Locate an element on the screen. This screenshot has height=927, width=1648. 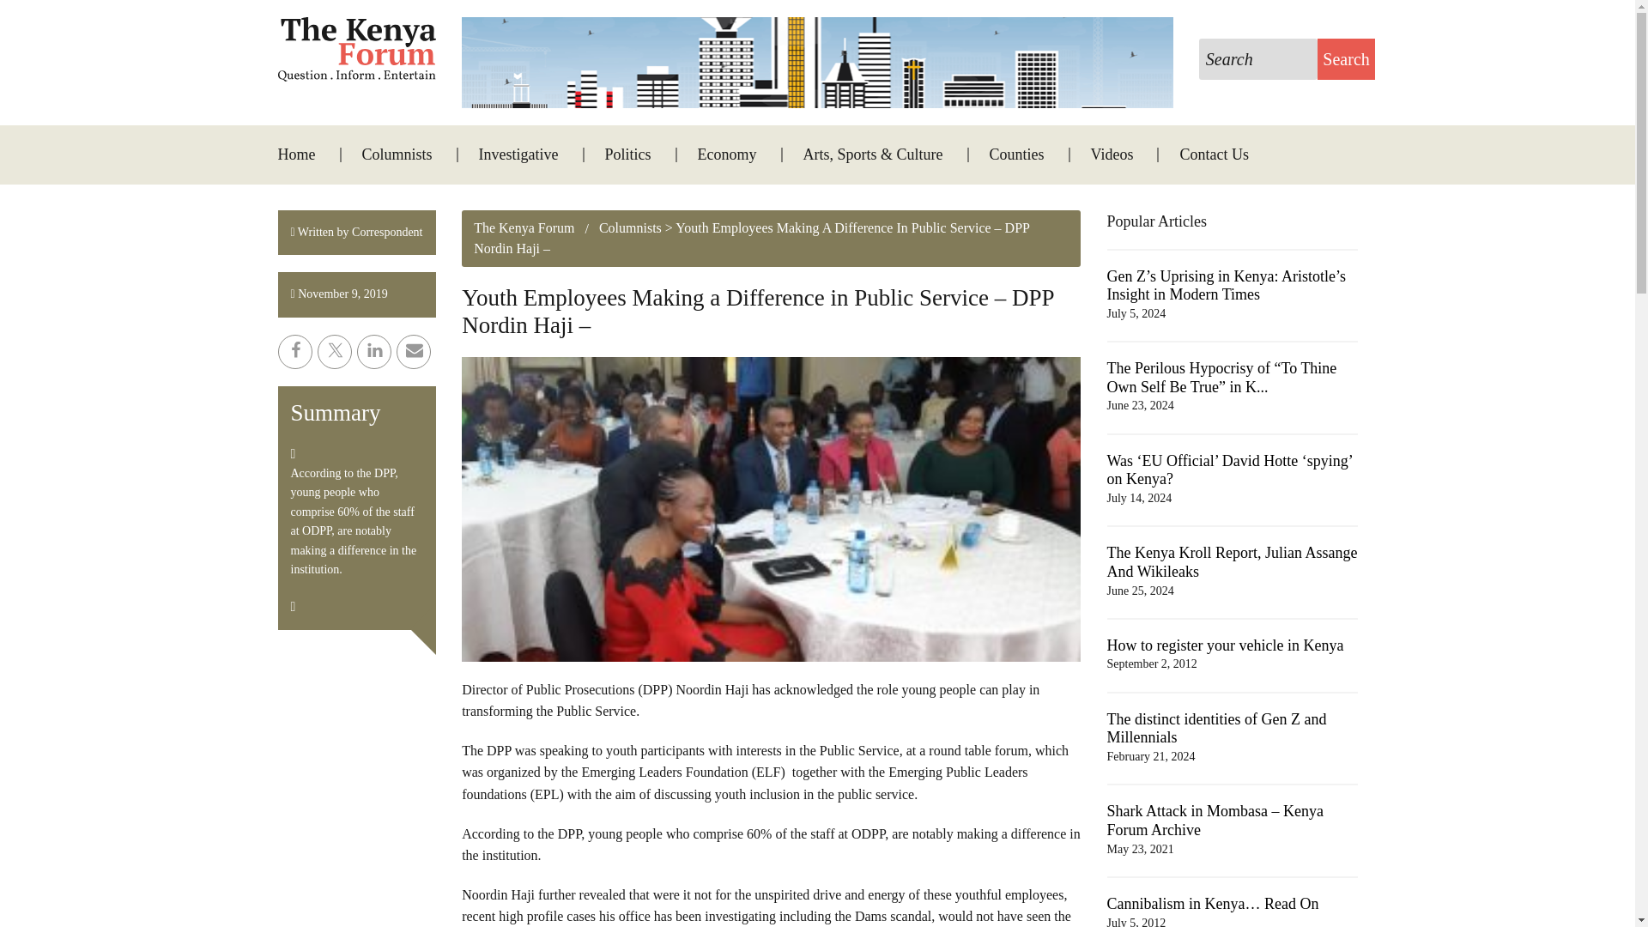
Videos is located at coordinates (1112, 154).